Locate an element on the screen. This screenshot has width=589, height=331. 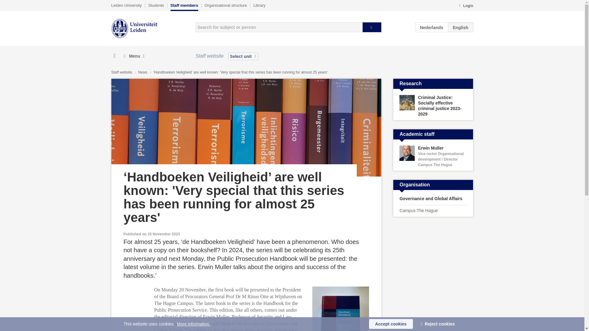
Library is located at coordinates (259, 5).